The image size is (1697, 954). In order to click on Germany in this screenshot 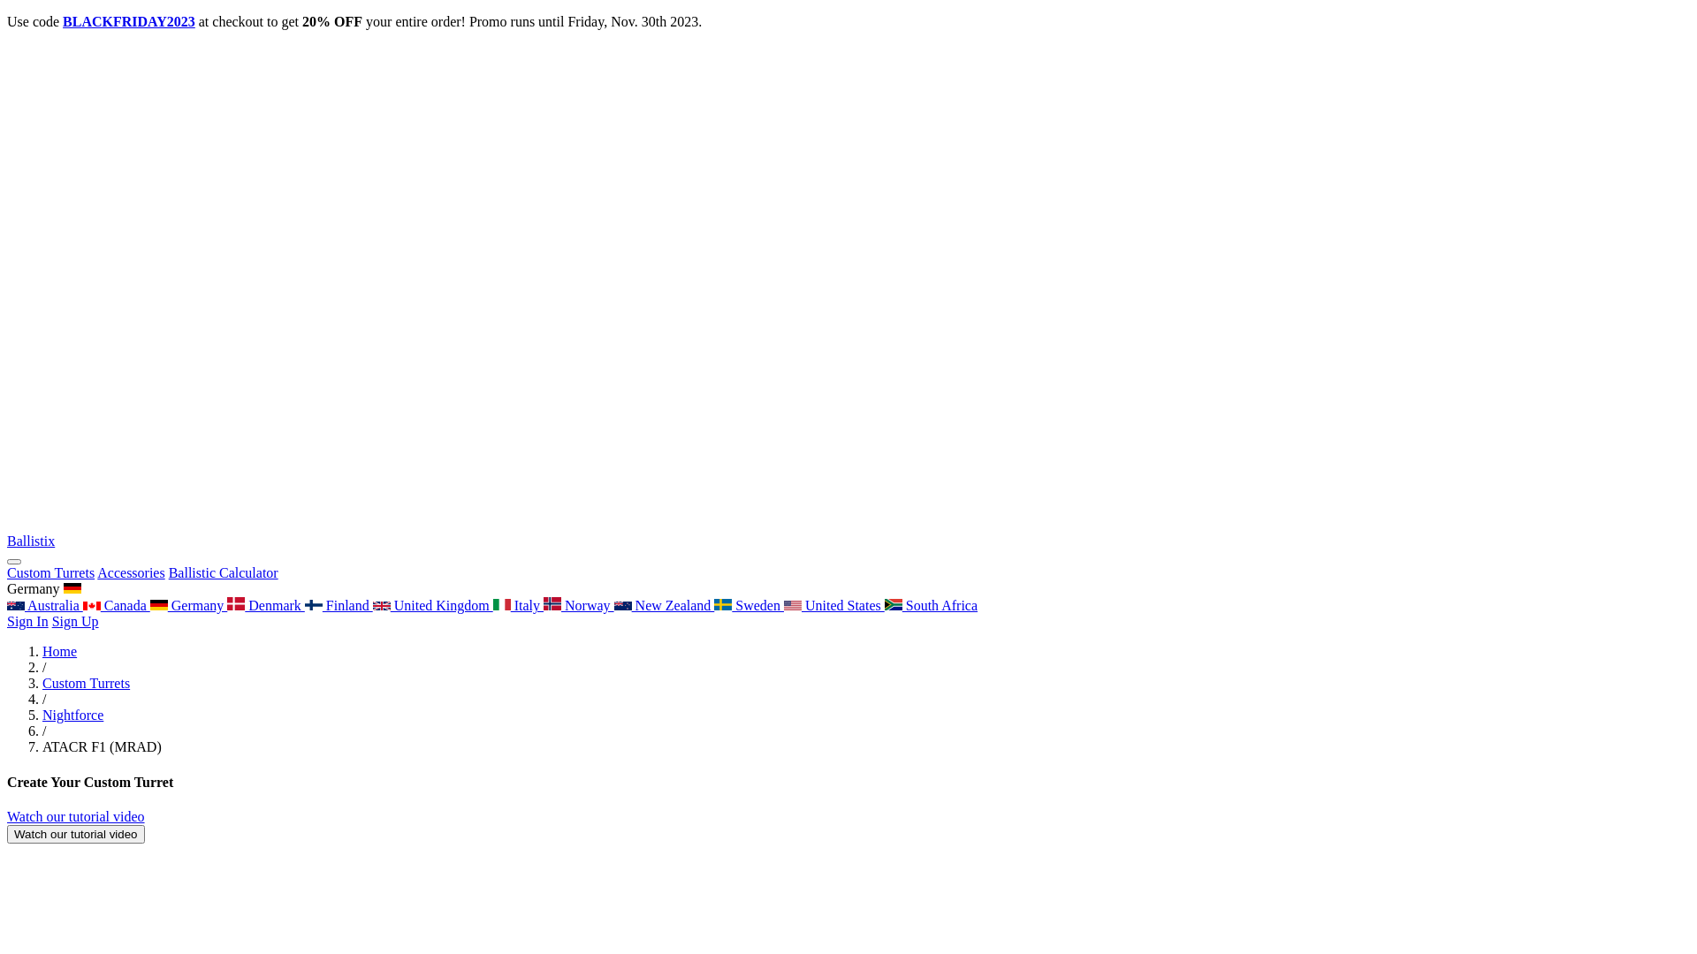, I will do `click(189, 606)`.